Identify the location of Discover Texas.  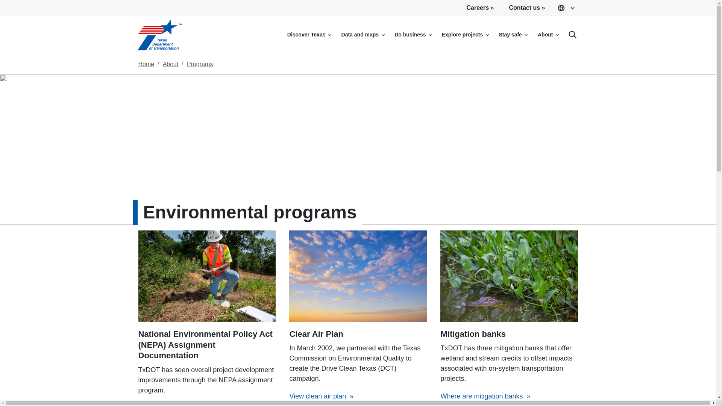
(309, 35).